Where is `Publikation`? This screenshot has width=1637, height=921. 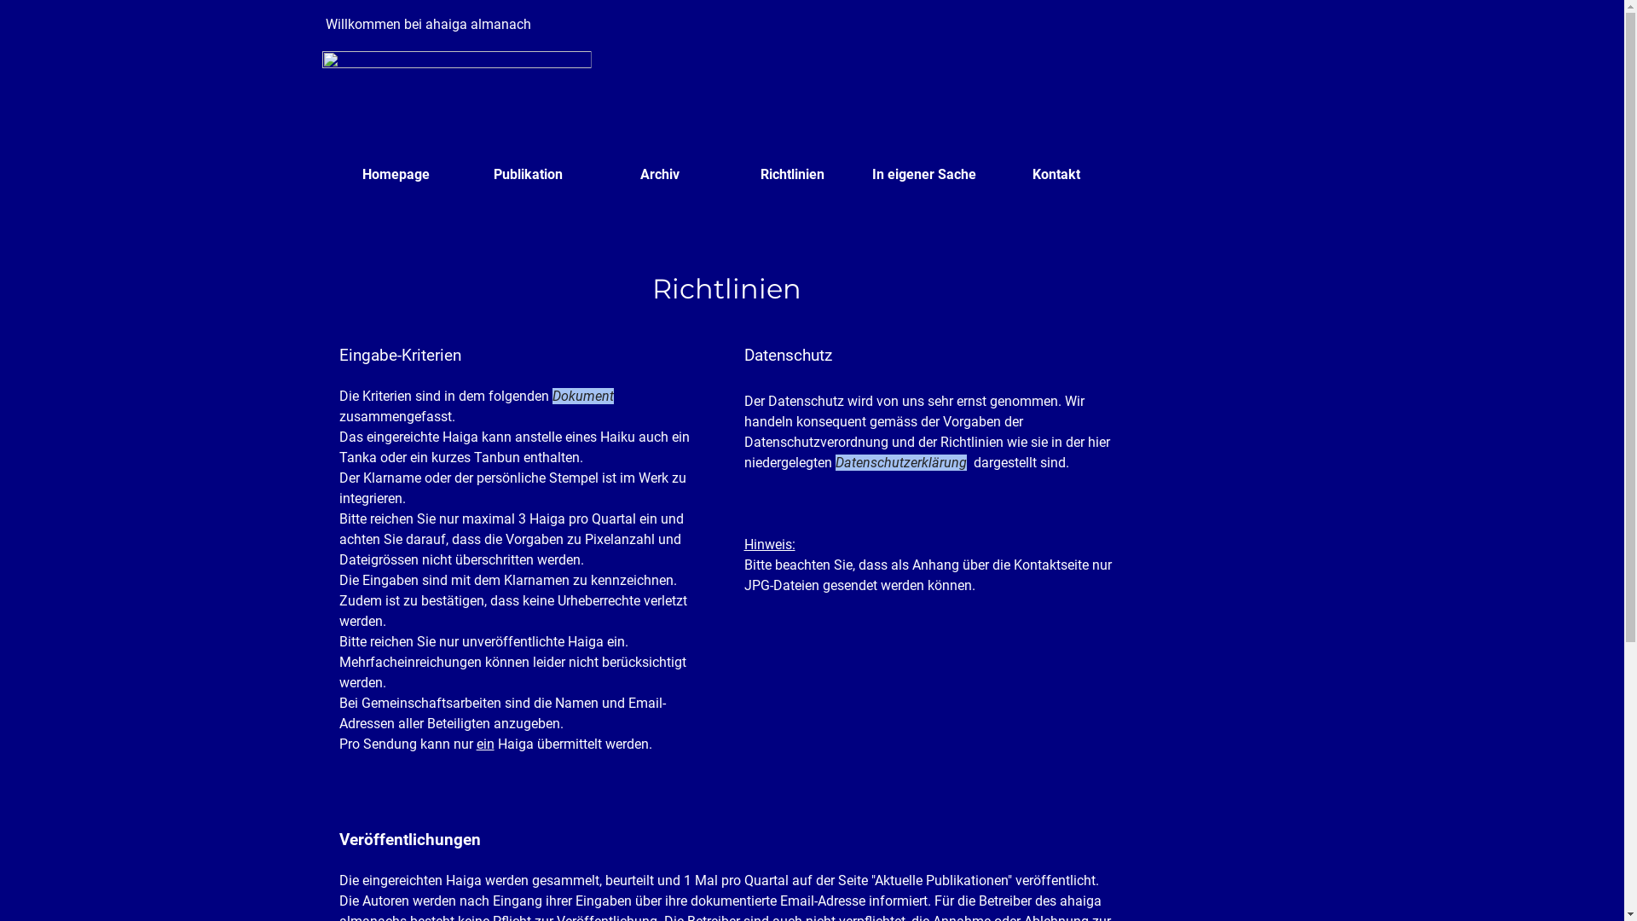
Publikation is located at coordinates (529, 174).